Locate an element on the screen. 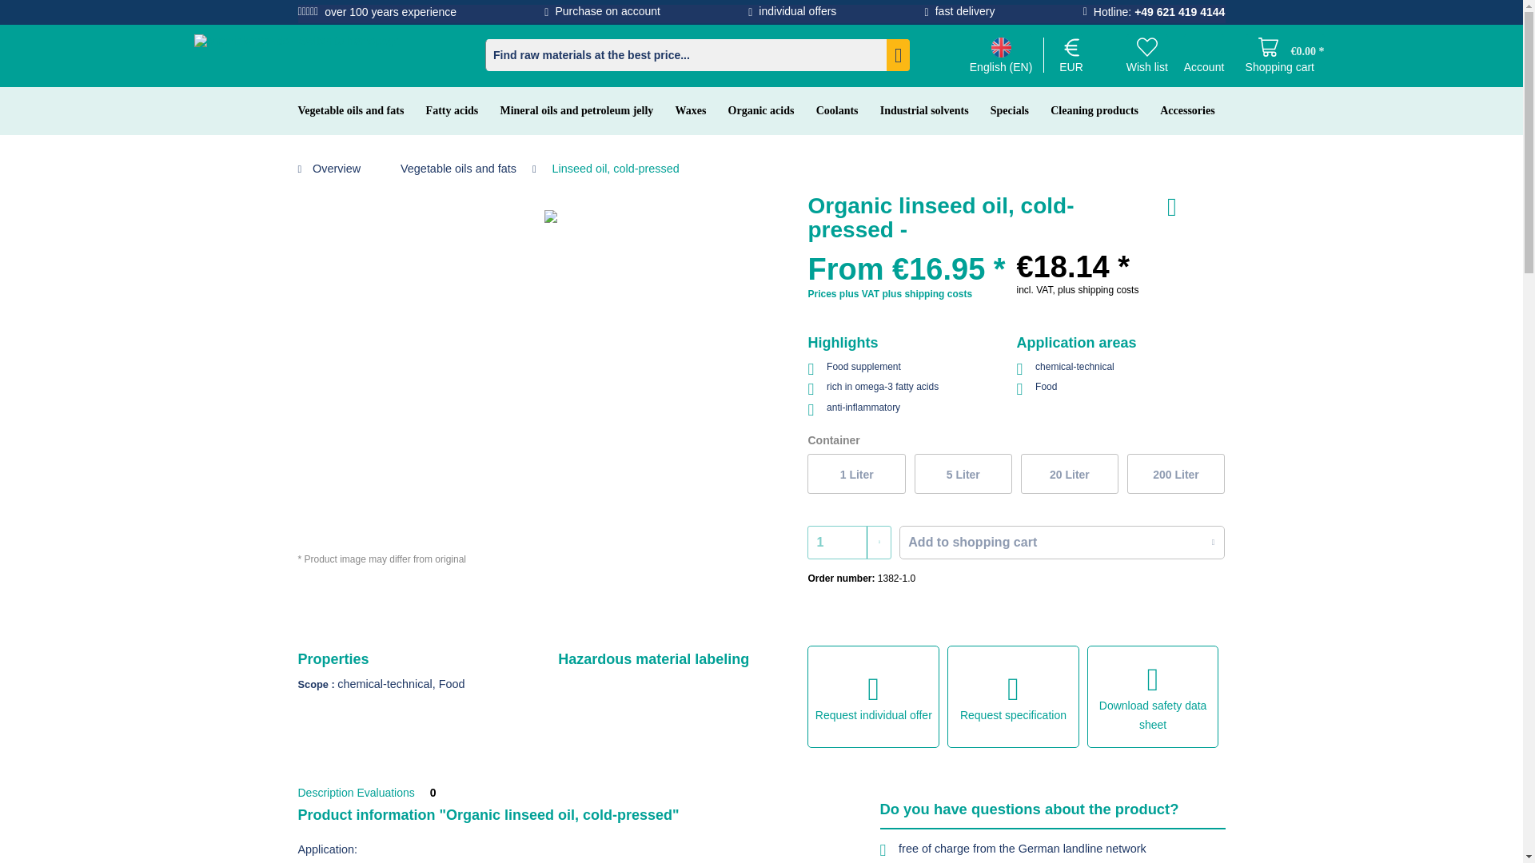  Fatty acids is located at coordinates (456, 110).